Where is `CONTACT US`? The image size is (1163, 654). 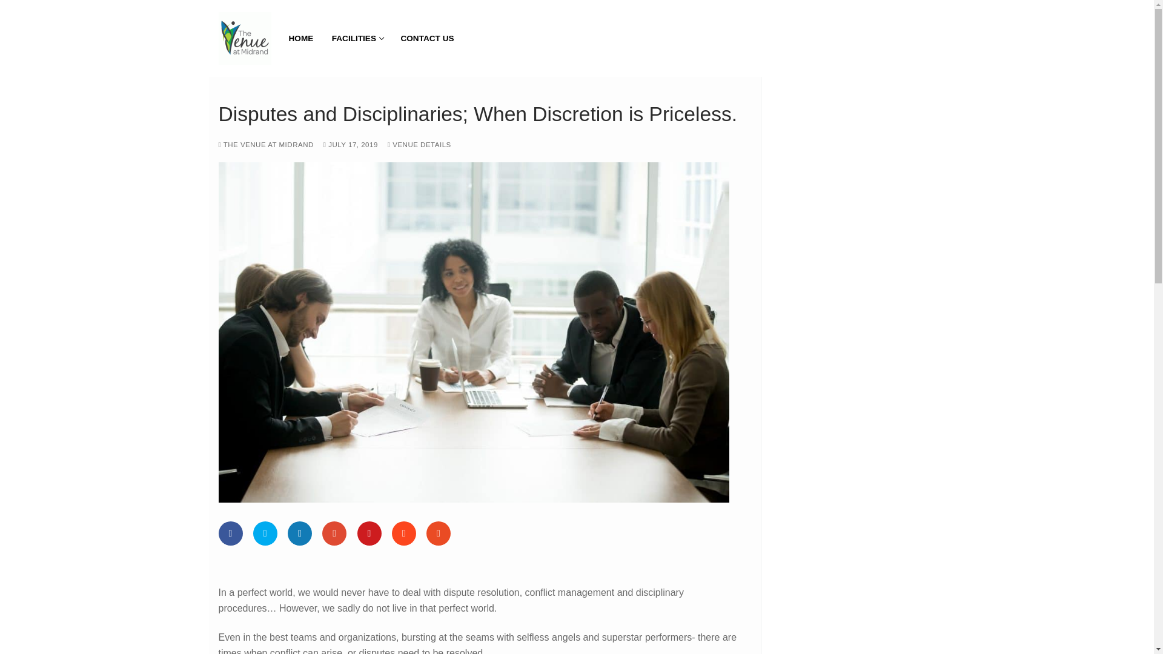 CONTACT US is located at coordinates (427, 39).